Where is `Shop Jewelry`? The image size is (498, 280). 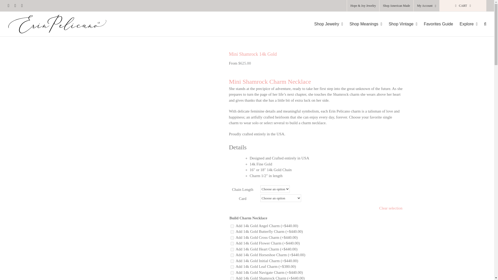
Shop Jewelry is located at coordinates (328, 24).